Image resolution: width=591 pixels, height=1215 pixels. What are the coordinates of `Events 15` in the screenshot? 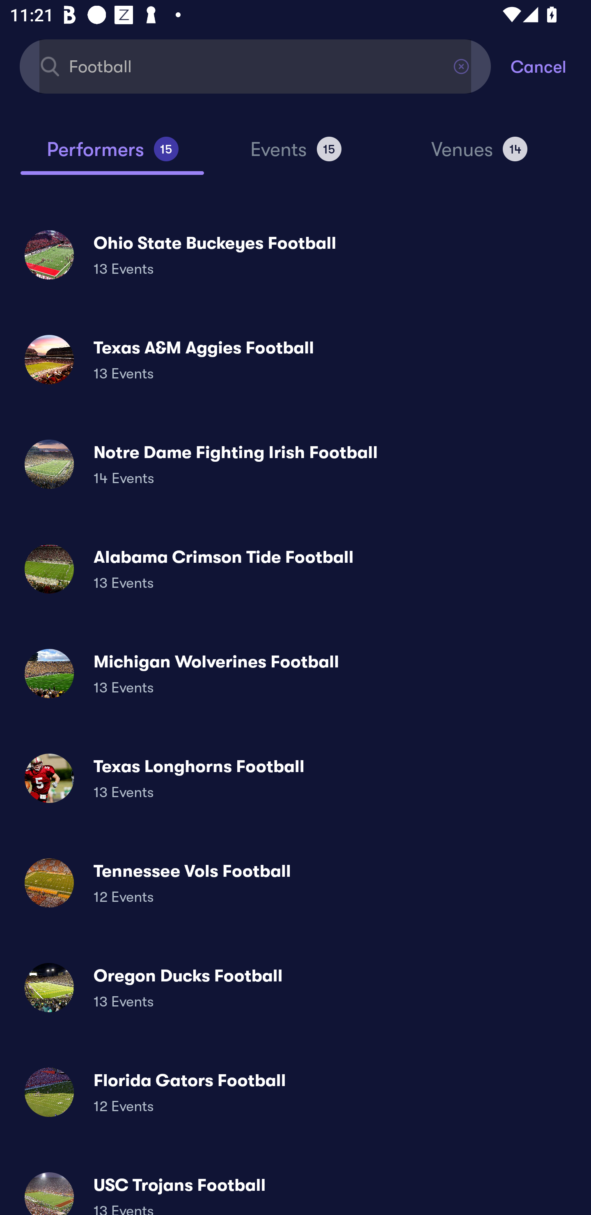 It's located at (295, 155).